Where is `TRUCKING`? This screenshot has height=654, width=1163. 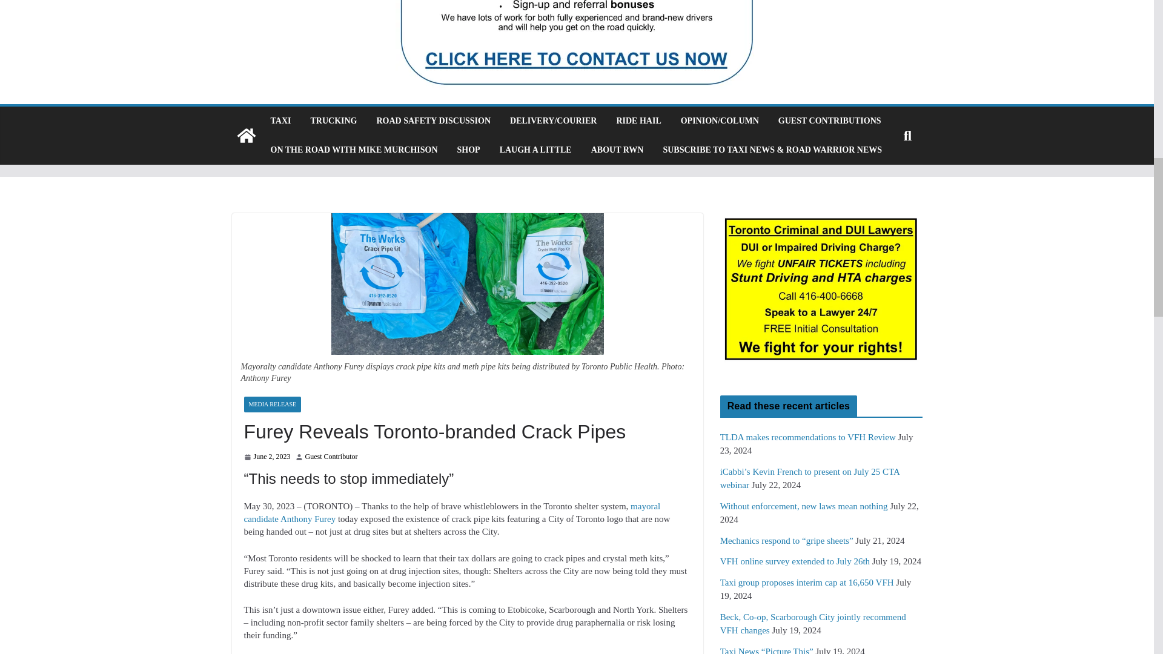
TRUCKING is located at coordinates (333, 121).